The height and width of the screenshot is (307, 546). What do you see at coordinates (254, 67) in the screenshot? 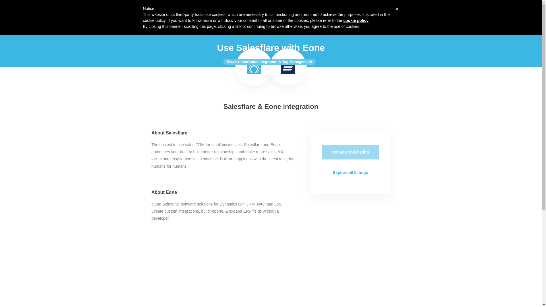
I see `Salesflare` at bounding box center [254, 67].